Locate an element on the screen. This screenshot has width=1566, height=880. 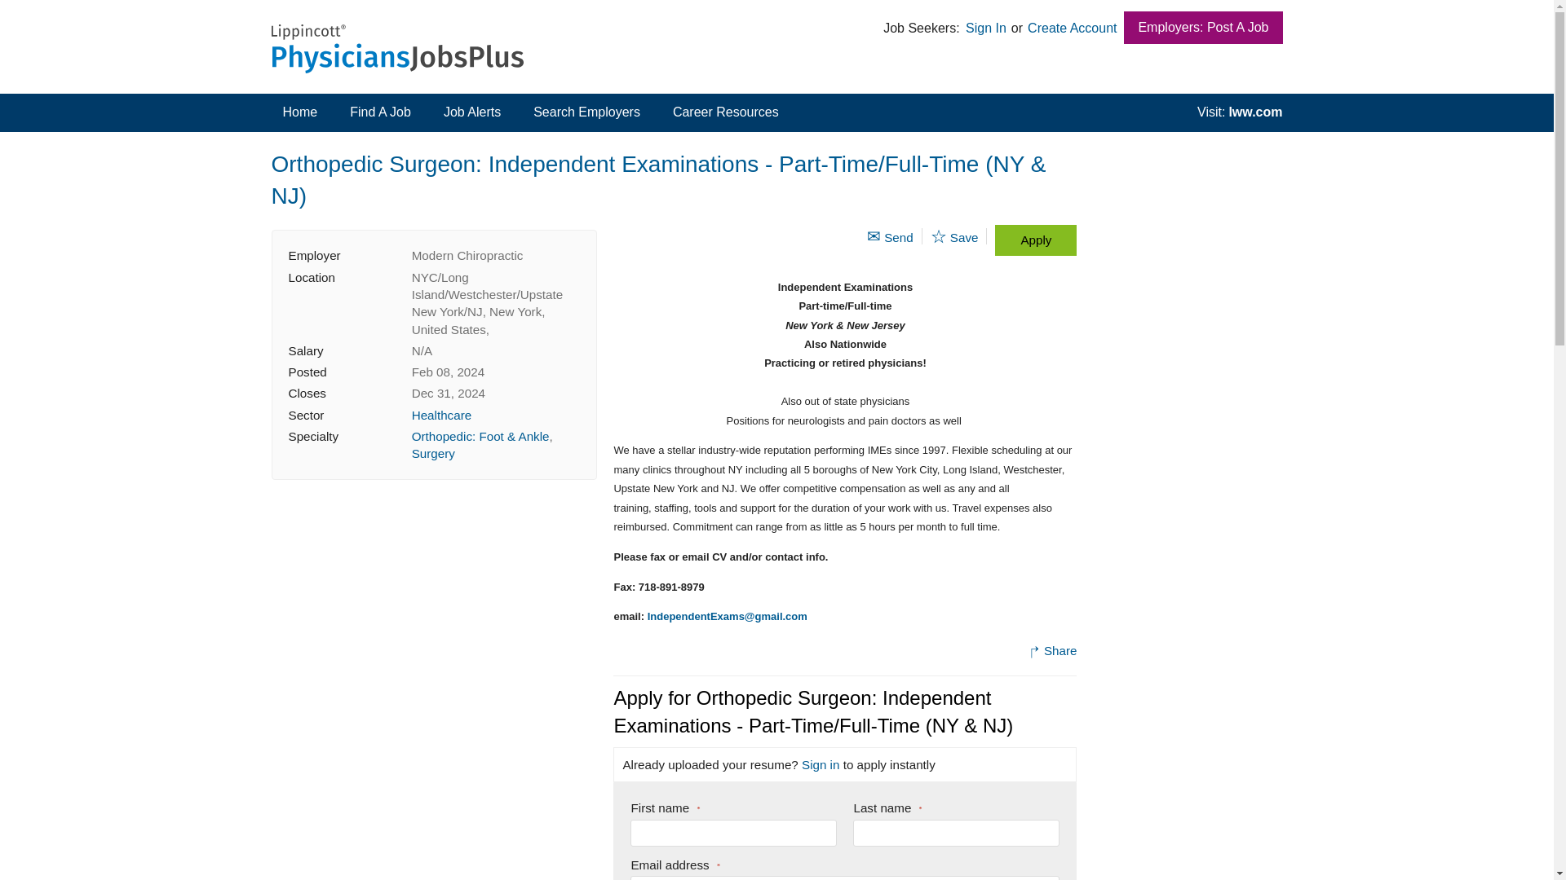
Surgery is located at coordinates (433, 453).